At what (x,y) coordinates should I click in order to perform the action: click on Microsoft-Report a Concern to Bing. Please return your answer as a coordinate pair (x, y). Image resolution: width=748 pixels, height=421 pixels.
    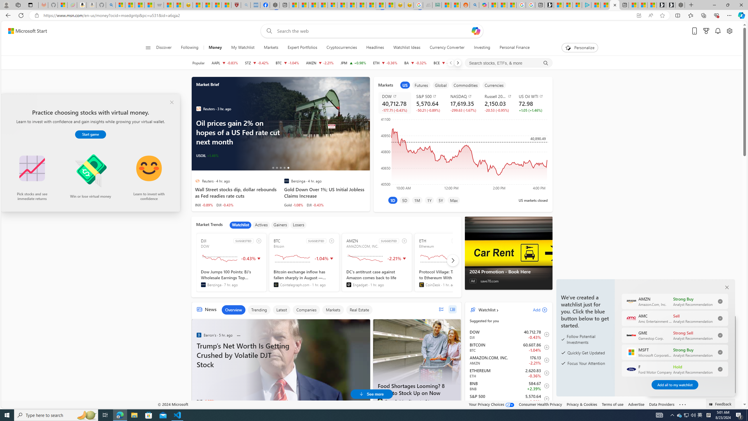
    Looking at the image, I should click on (63, 5).